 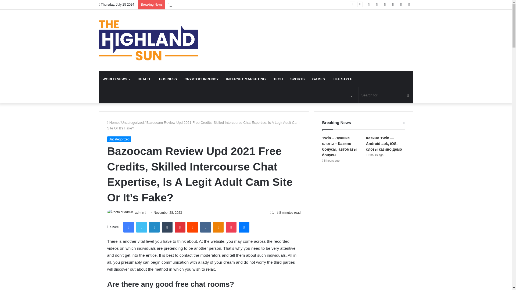 I want to click on BUSINESS, so click(x=168, y=79).